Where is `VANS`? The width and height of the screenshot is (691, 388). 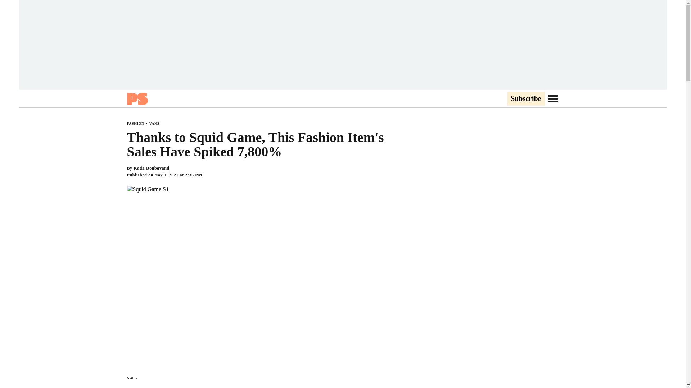
VANS is located at coordinates (154, 123).